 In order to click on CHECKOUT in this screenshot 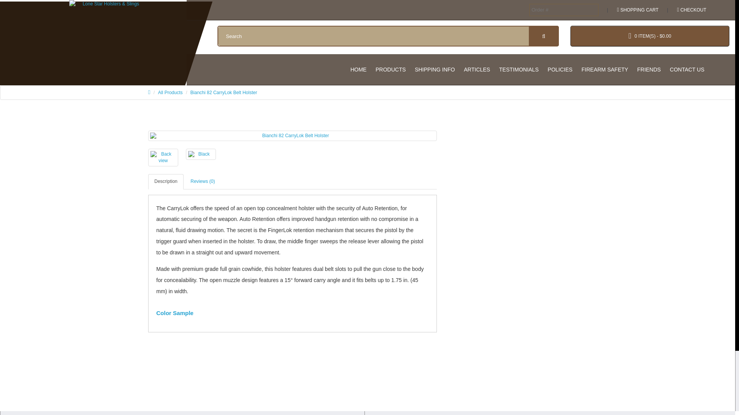, I will do `click(690, 10)`.